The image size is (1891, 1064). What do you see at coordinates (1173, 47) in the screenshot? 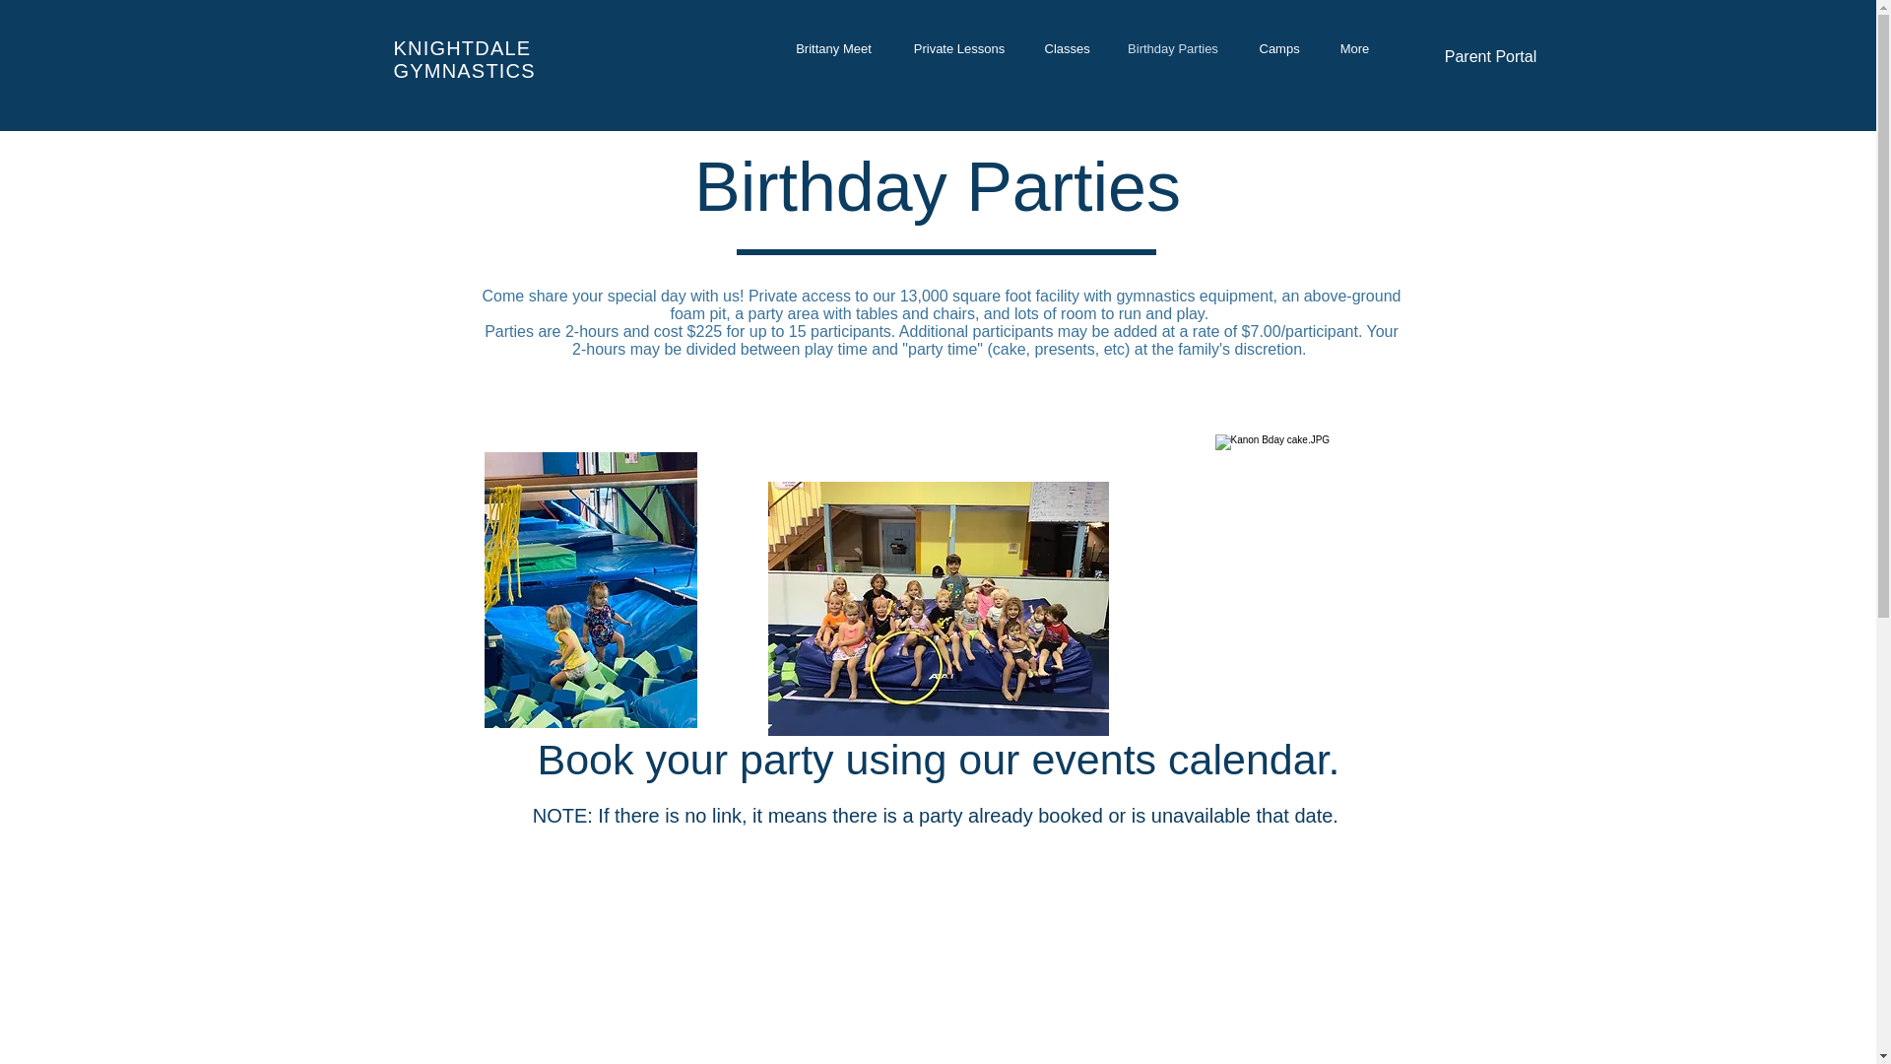
I see `Birthday Parties` at bounding box center [1173, 47].